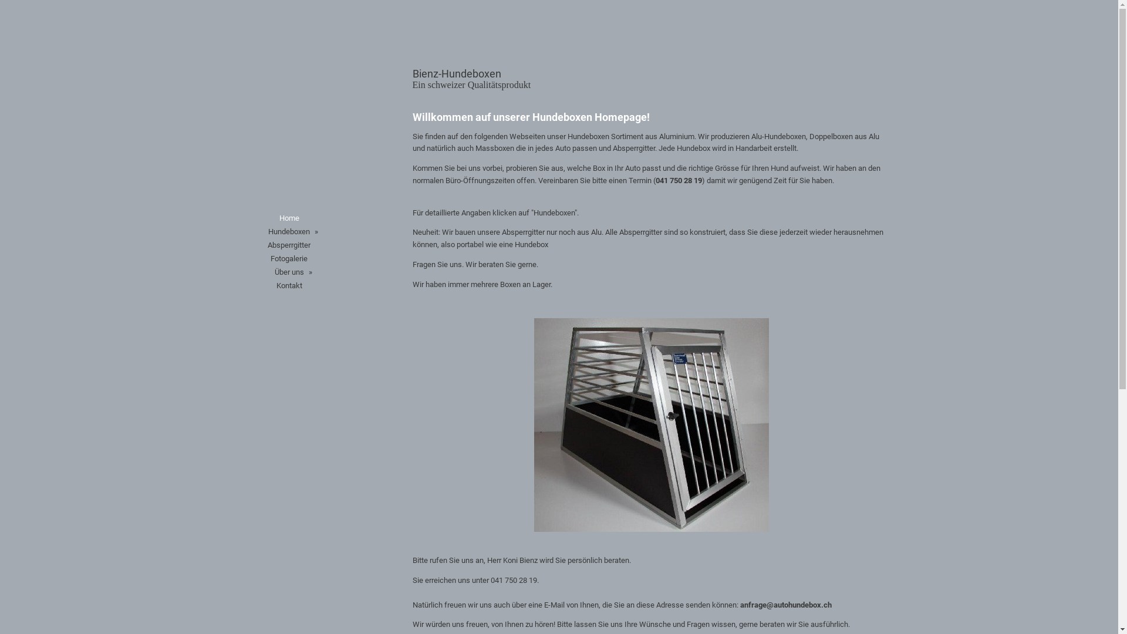 Image resolution: width=1127 pixels, height=634 pixels. What do you see at coordinates (289, 285) in the screenshot?
I see `Kontakt` at bounding box center [289, 285].